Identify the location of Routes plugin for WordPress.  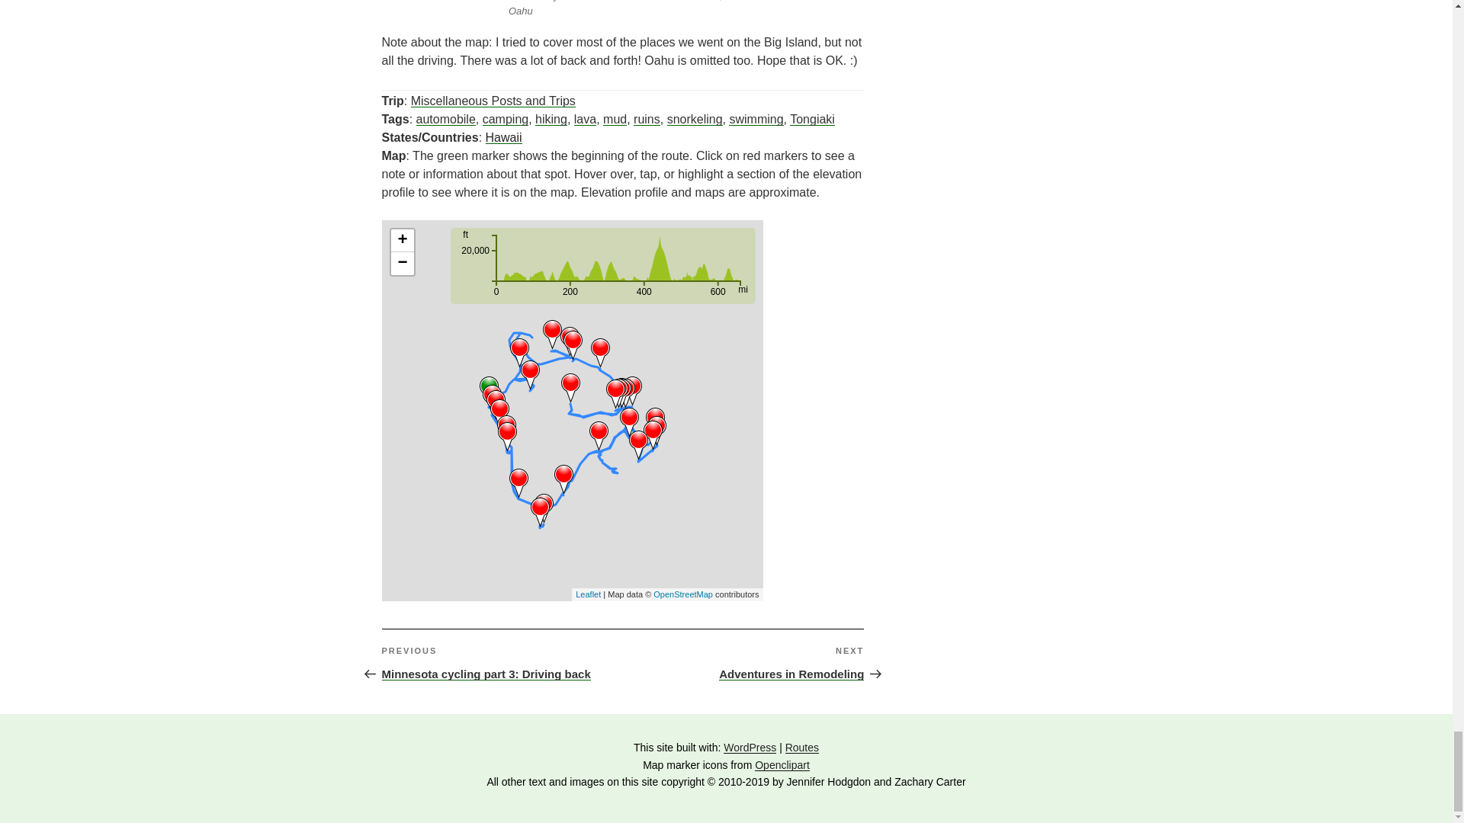
(602, 265).